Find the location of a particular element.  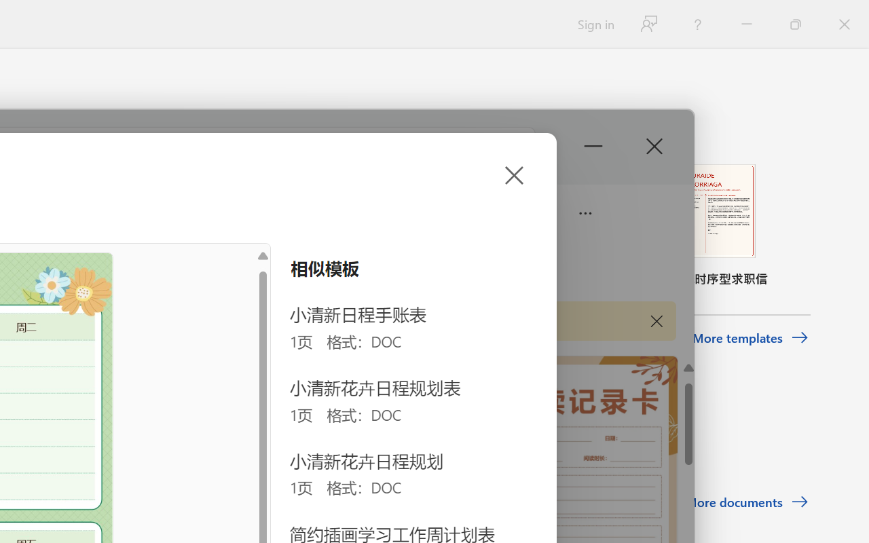

Sign in is located at coordinates (595, 24).